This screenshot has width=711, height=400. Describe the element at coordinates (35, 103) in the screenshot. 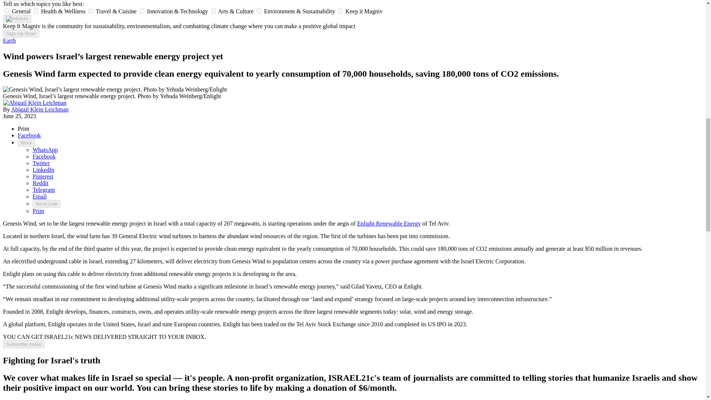

I see `Abigail Klein Leichman` at that location.